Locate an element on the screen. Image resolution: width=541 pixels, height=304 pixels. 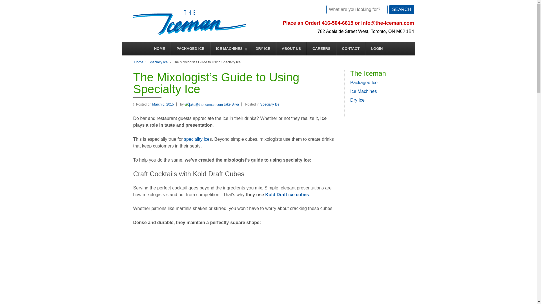
Specialty Ice is located at coordinates (158, 62).